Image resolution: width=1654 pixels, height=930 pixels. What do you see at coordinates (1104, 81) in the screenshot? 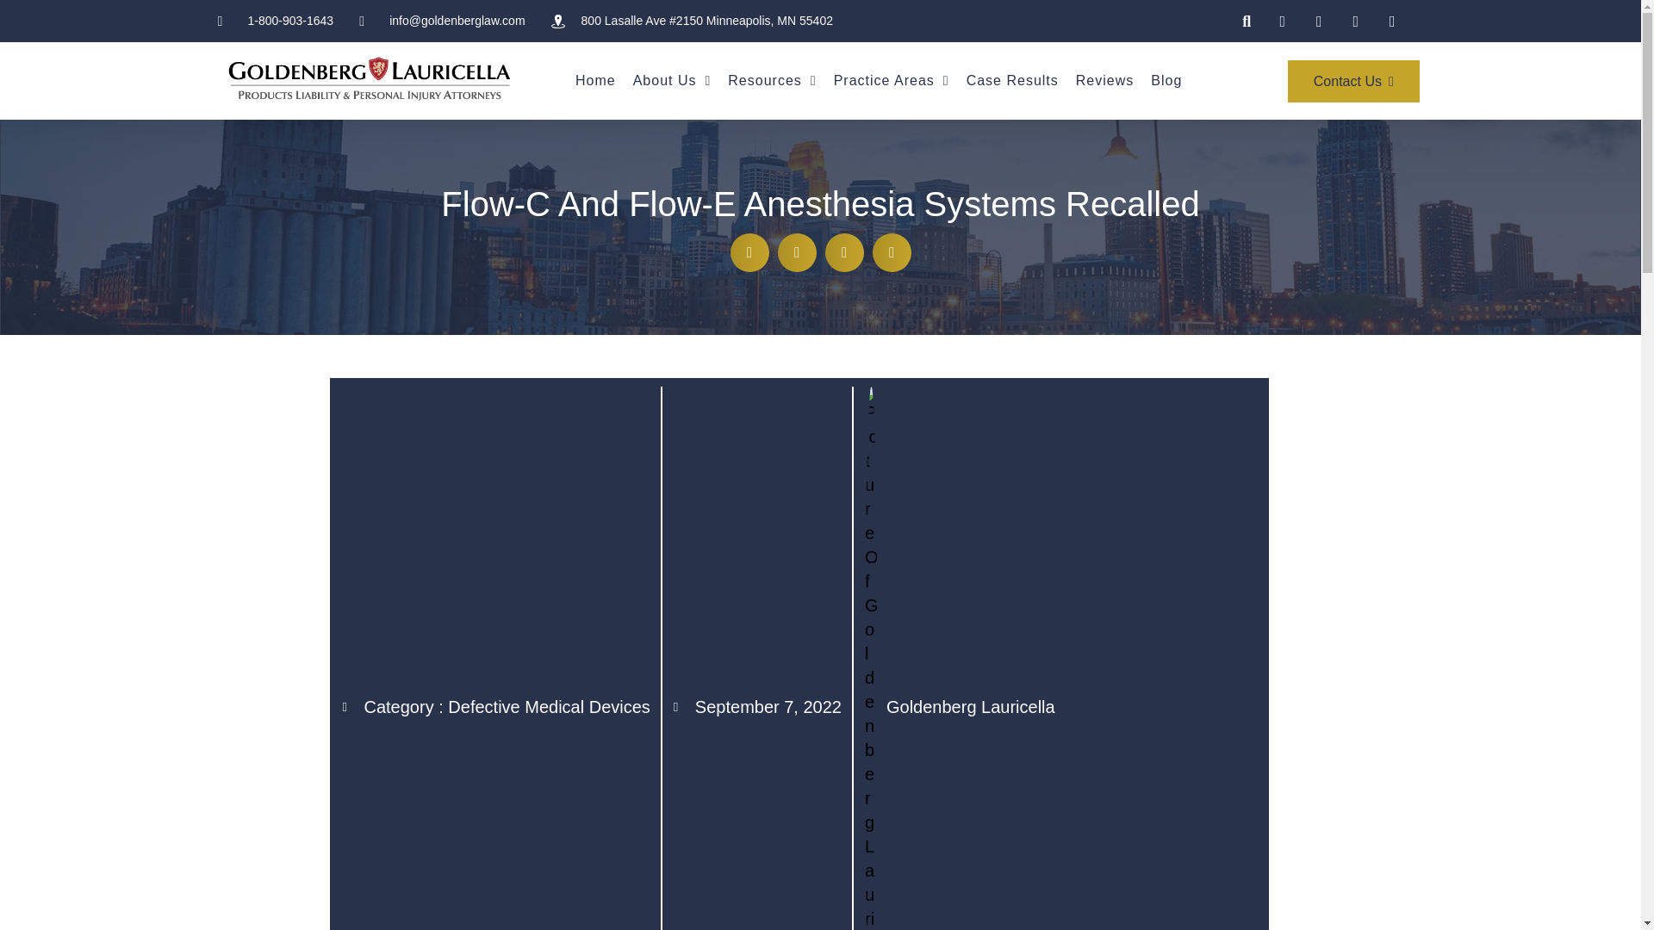
I see `Reviews` at bounding box center [1104, 81].